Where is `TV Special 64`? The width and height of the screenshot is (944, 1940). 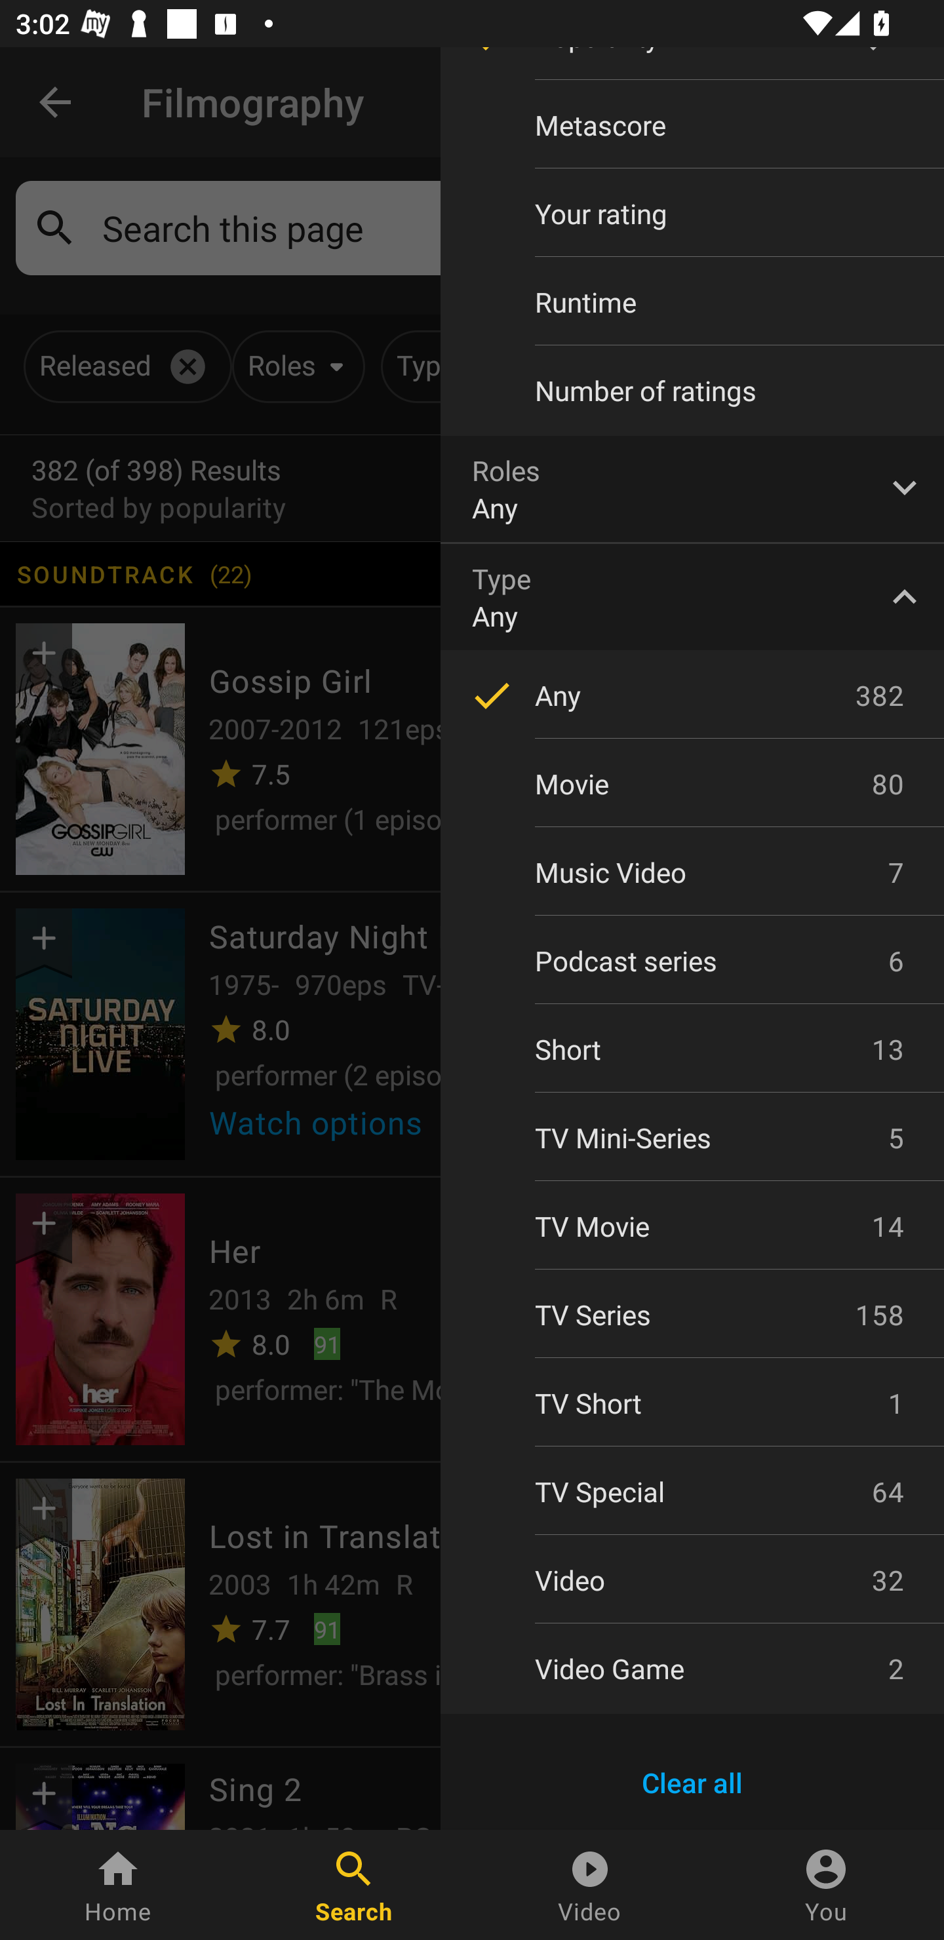 TV Special 64 is located at coordinates (692, 1492).